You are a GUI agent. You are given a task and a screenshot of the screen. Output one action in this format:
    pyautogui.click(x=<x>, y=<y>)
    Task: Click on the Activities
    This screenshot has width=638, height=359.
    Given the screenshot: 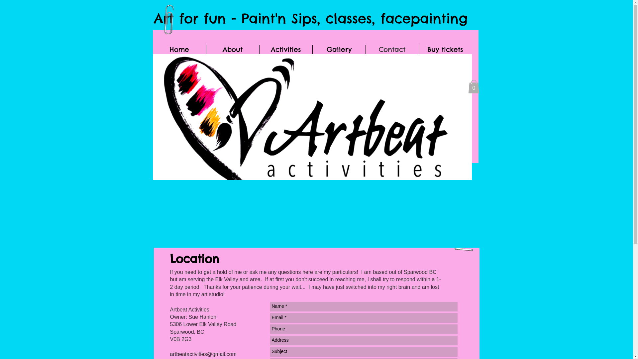 What is the action you would take?
    pyautogui.click(x=286, y=50)
    